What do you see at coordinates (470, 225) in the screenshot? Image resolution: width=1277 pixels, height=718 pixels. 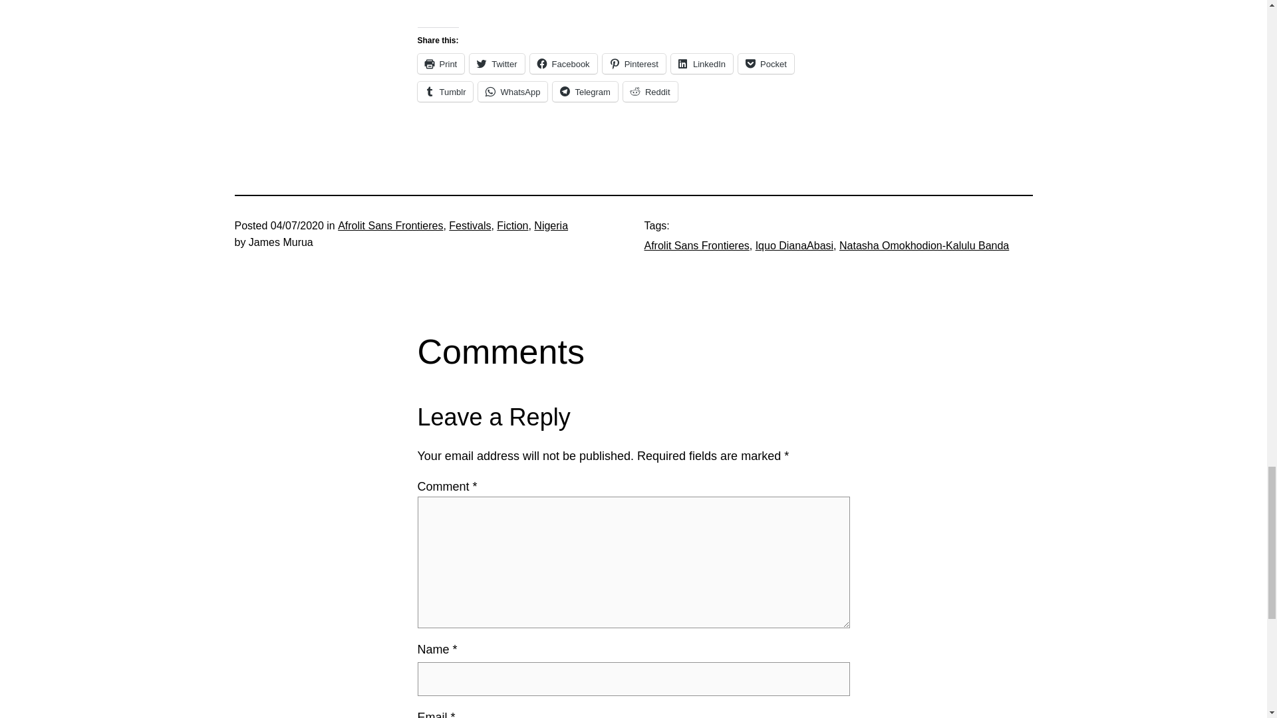 I see `Festivals` at bounding box center [470, 225].